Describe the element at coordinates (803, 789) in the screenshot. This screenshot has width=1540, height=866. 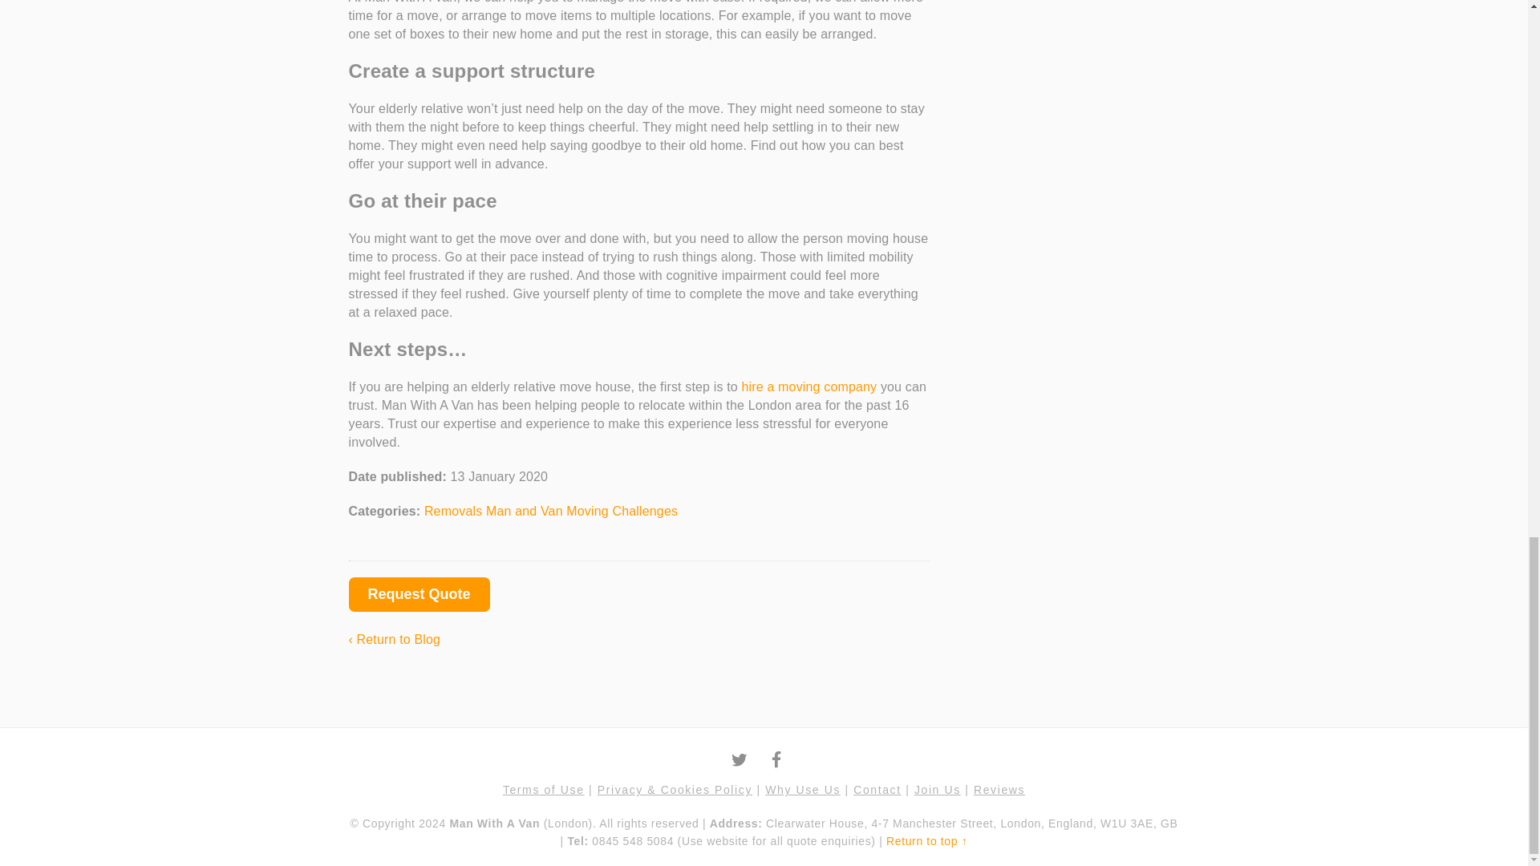
I see `Why Use Us` at that location.